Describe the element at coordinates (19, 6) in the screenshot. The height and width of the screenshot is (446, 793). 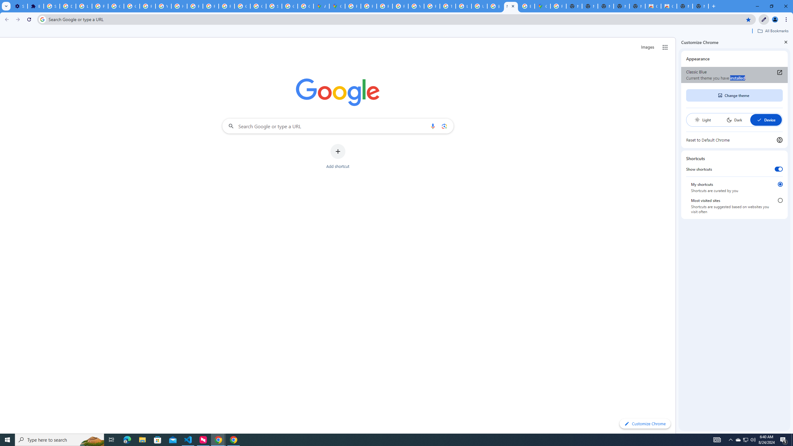
I see `Settings - On startup` at that location.